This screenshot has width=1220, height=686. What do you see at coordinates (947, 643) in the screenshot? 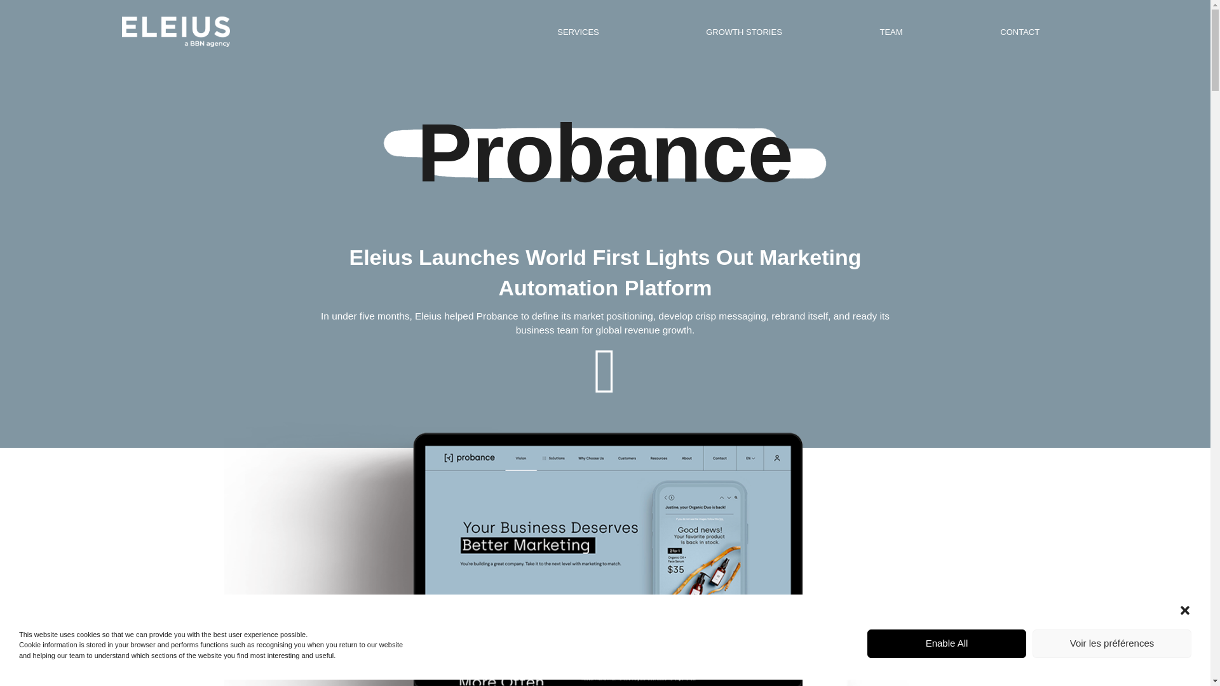
I see `Enable All` at bounding box center [947, 643].